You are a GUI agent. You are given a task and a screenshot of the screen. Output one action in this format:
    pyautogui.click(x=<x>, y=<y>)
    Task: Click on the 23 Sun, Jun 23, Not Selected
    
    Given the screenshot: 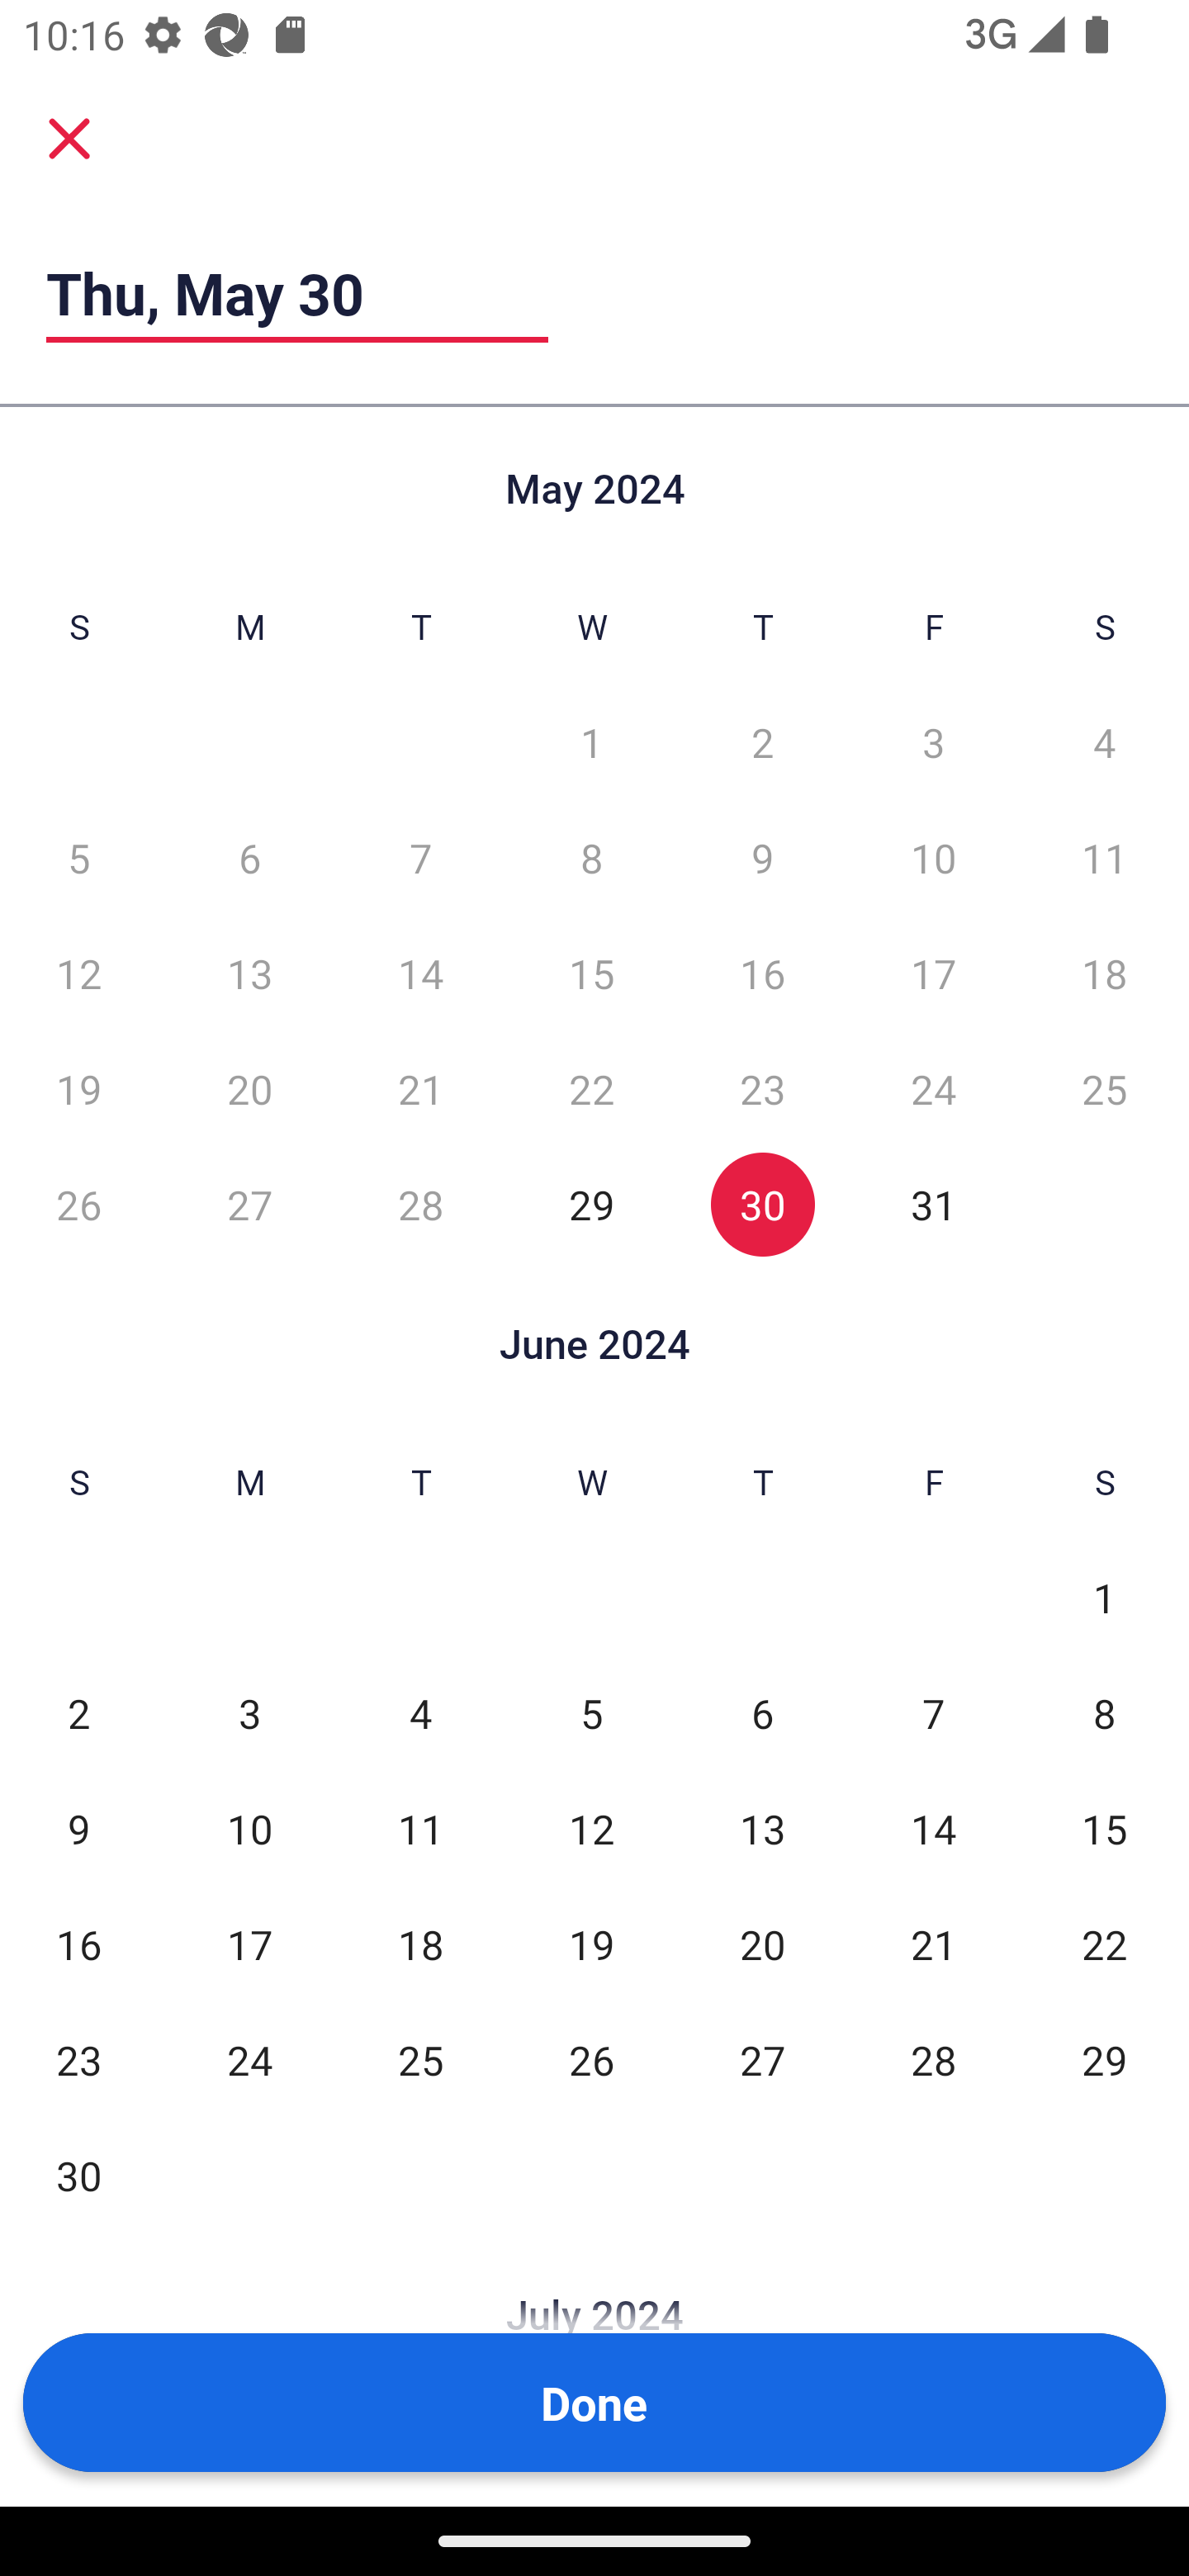 What is the action you would take?
    pyautogui.click(x=78, y=2059)
    